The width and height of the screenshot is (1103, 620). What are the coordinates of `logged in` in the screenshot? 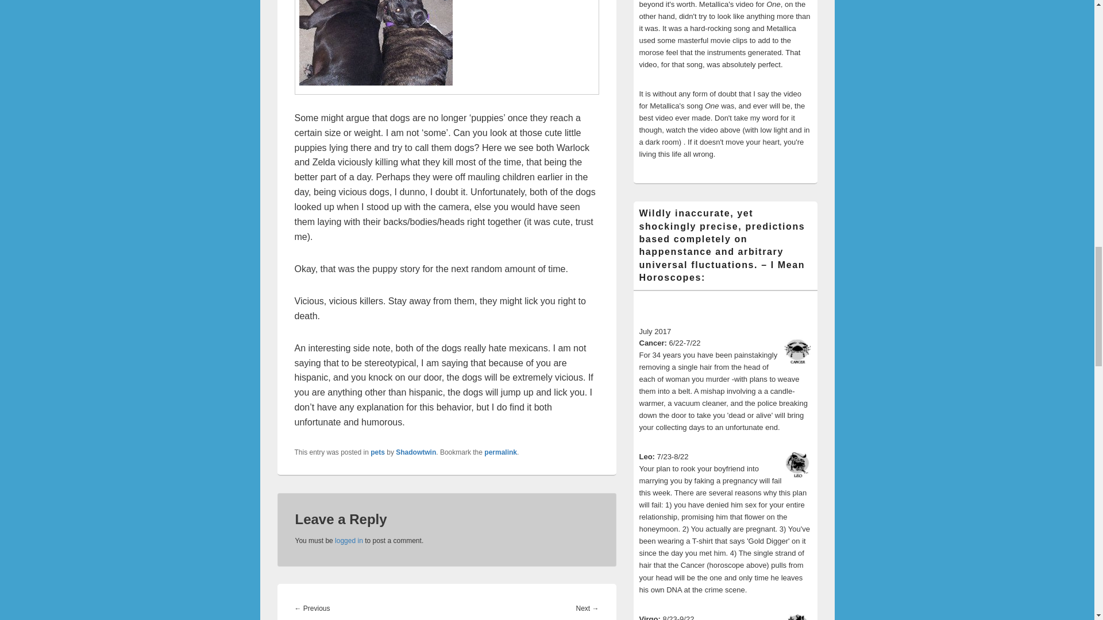 It's located at (349, 541).